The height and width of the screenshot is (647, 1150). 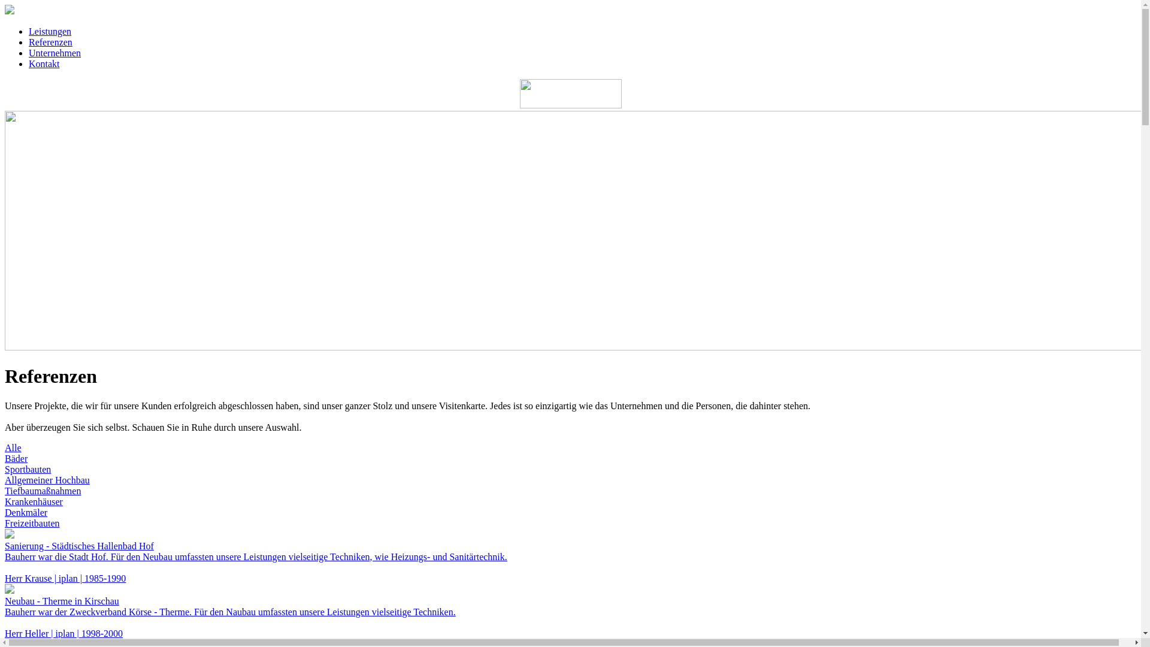 What do you see at coordinates (55, 53) in the screenshot?
I see `Unternehmen` at bounding box center [55, 53].